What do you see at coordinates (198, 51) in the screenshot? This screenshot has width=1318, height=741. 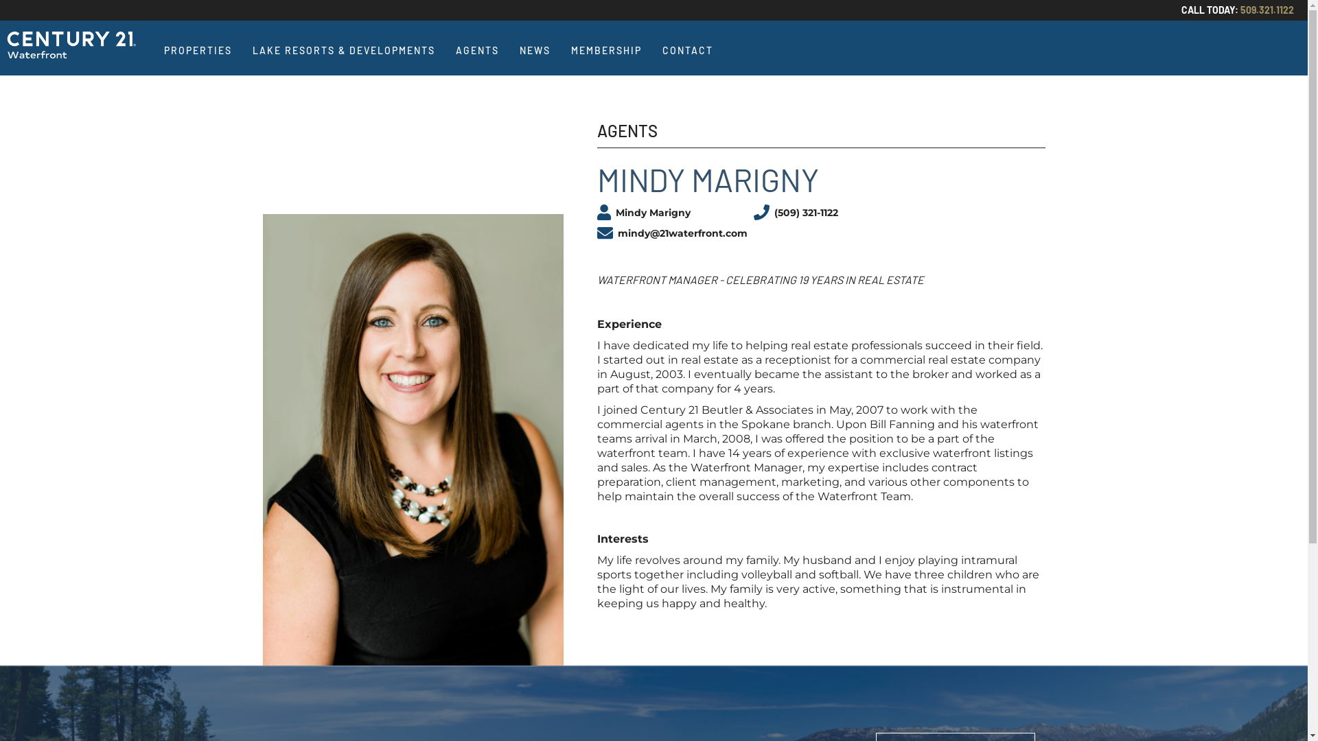 I see `PROPERTIES` at bounding box center [198, 51].